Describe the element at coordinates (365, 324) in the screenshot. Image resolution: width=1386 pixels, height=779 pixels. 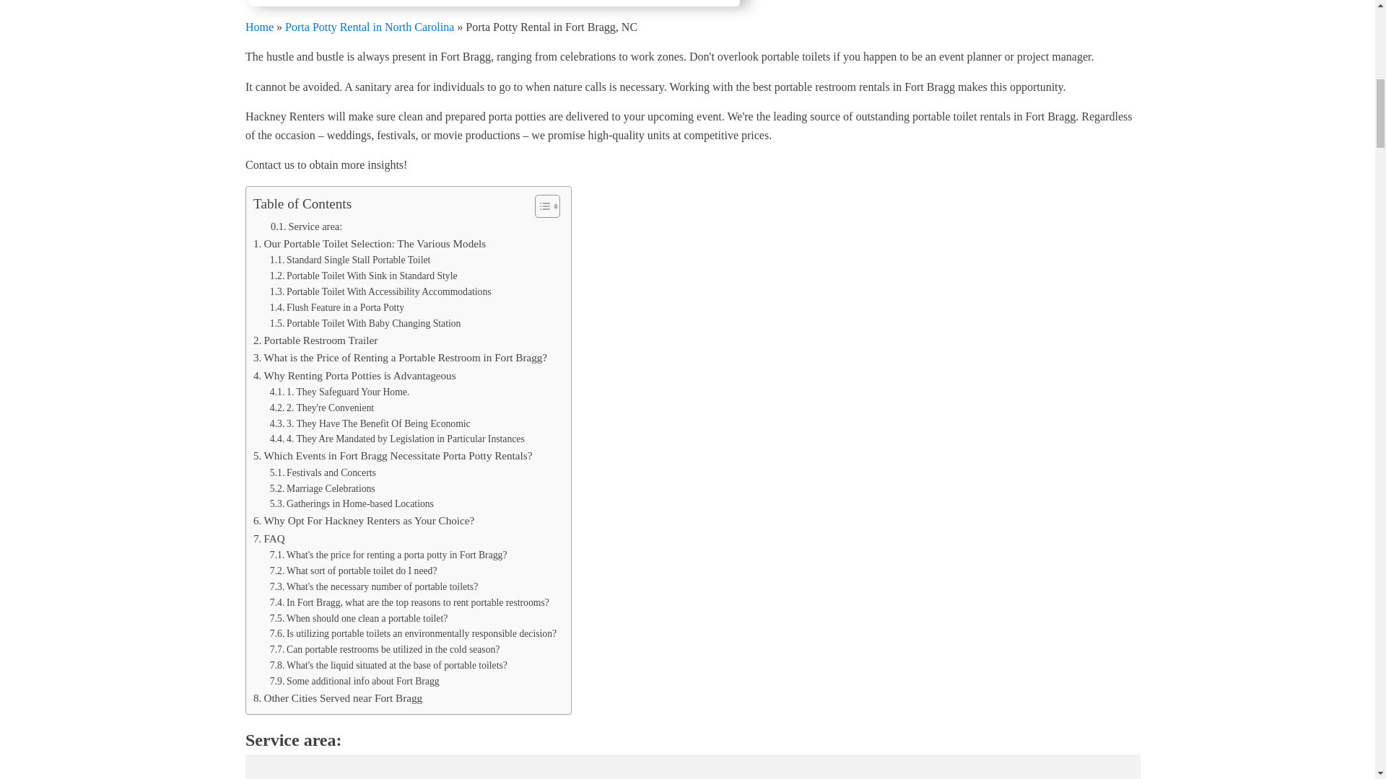
I see `Portable Toilet With Baby Changing Station` at that location.